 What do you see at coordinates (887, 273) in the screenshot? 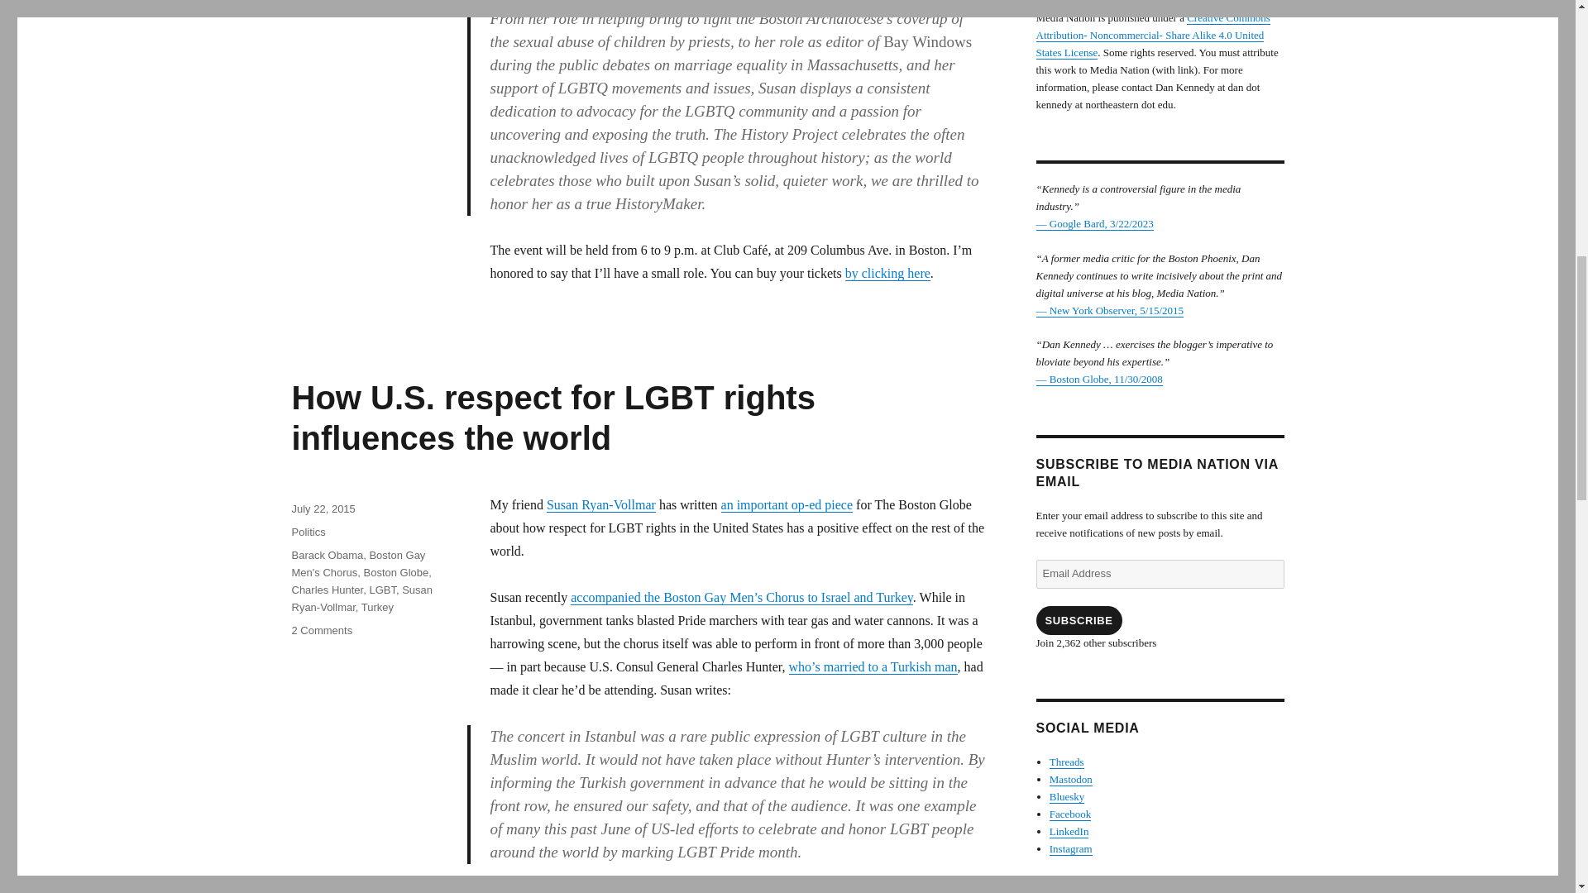
I see `by clicking here` at bounding box center [887, 273].